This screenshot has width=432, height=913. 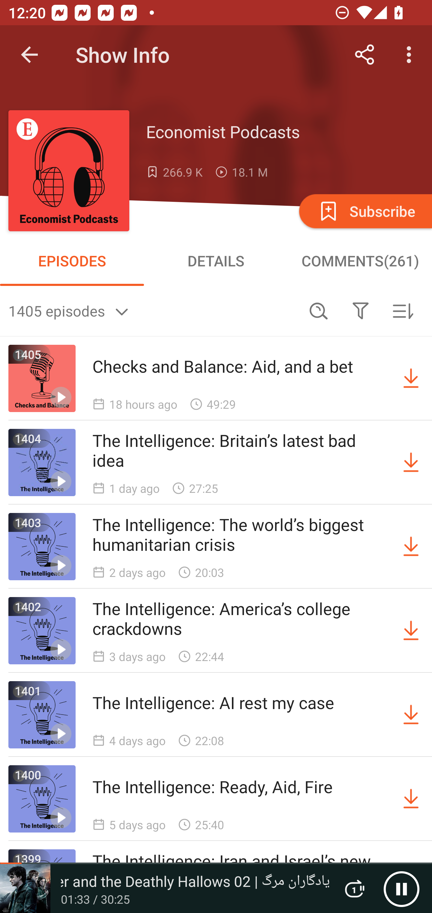 I want to click on EPISODES, so click(x=72, y=261).